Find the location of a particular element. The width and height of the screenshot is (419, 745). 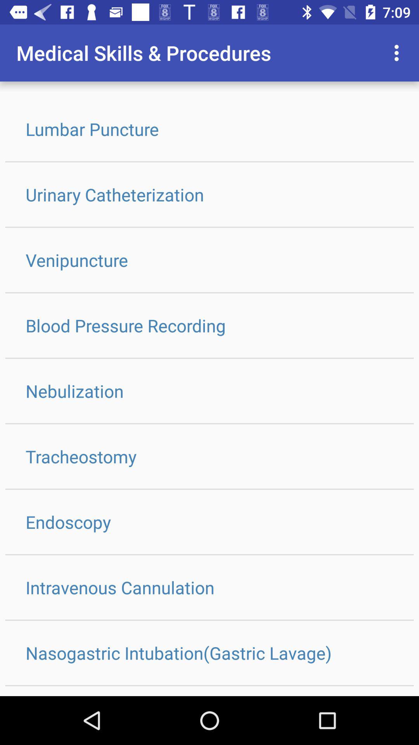

jump to blood pressure recording icon is located at coordinates (209, 325).